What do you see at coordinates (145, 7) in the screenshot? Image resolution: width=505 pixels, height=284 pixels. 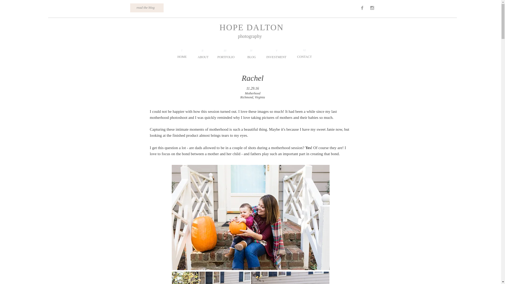 I see `  read the blog` at bounding box center [145, 7].